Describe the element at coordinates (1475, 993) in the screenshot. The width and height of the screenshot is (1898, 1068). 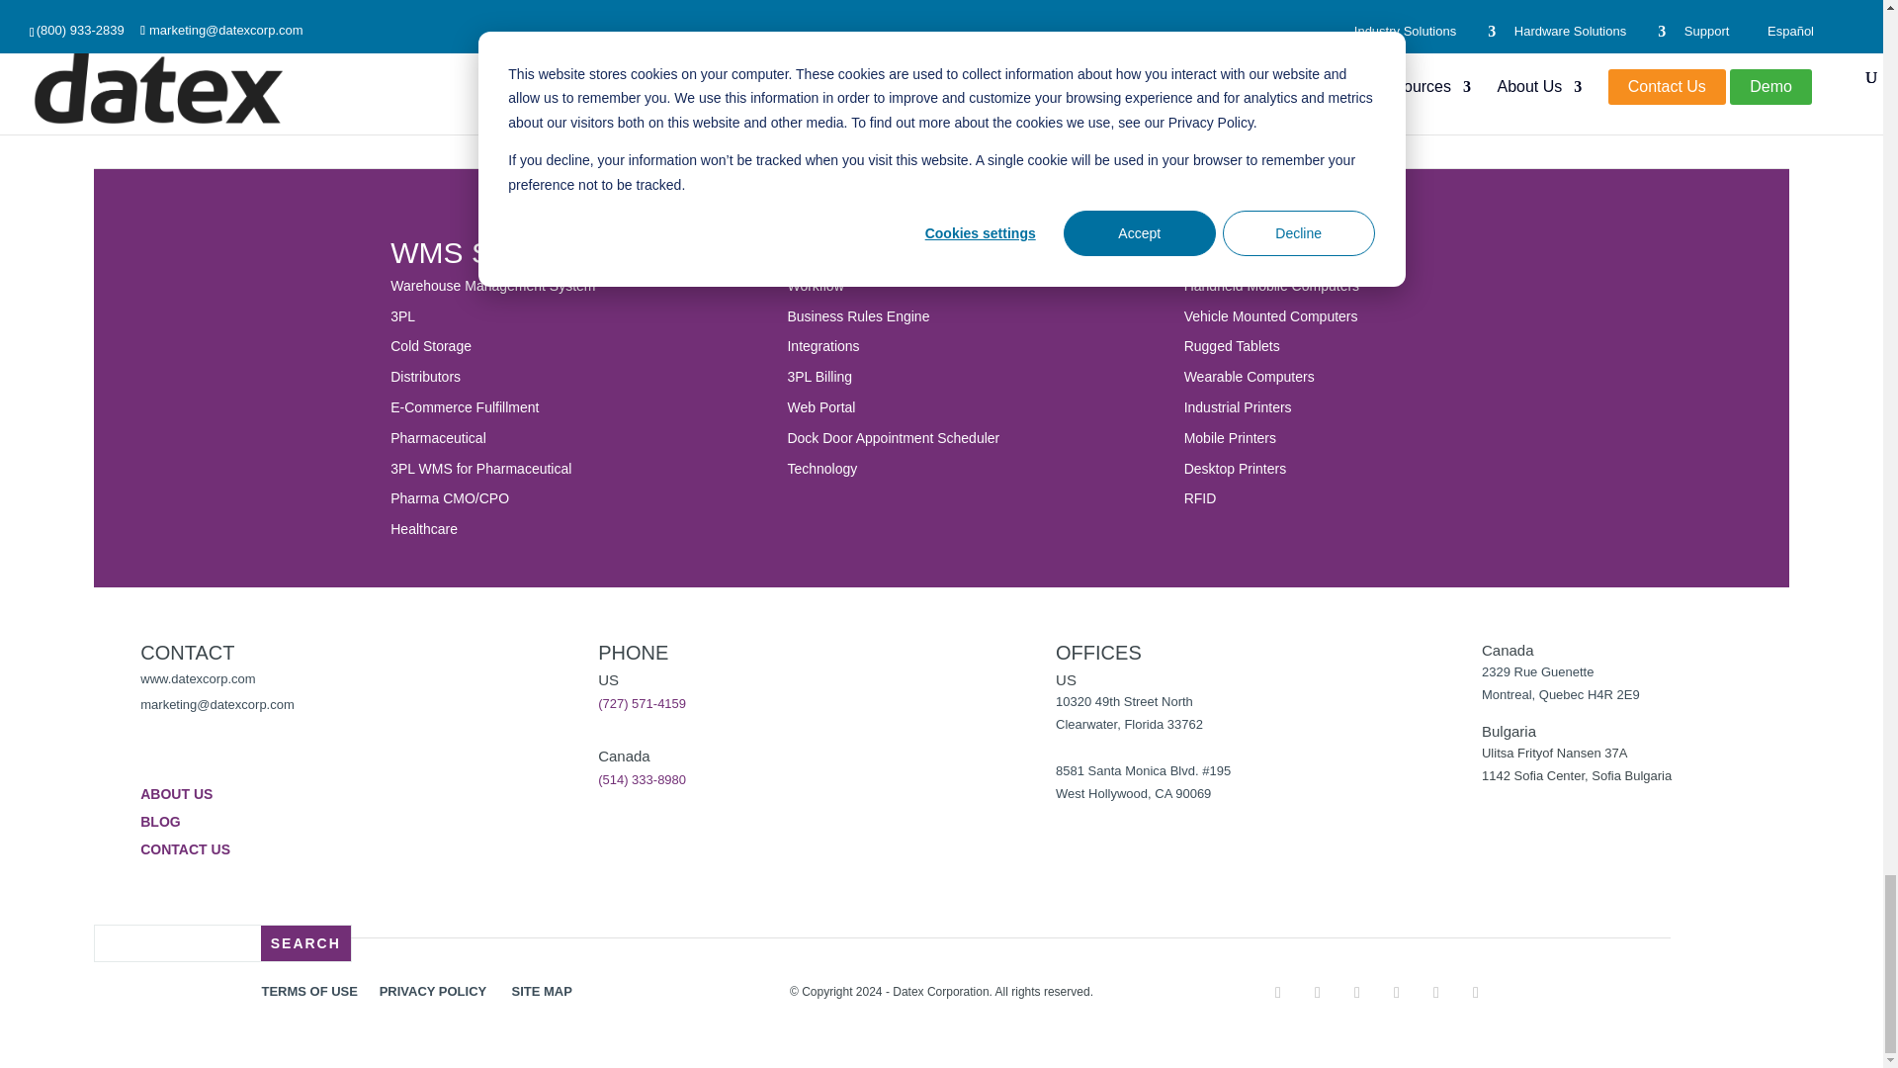
I see `Follow on Youtube` at that location.